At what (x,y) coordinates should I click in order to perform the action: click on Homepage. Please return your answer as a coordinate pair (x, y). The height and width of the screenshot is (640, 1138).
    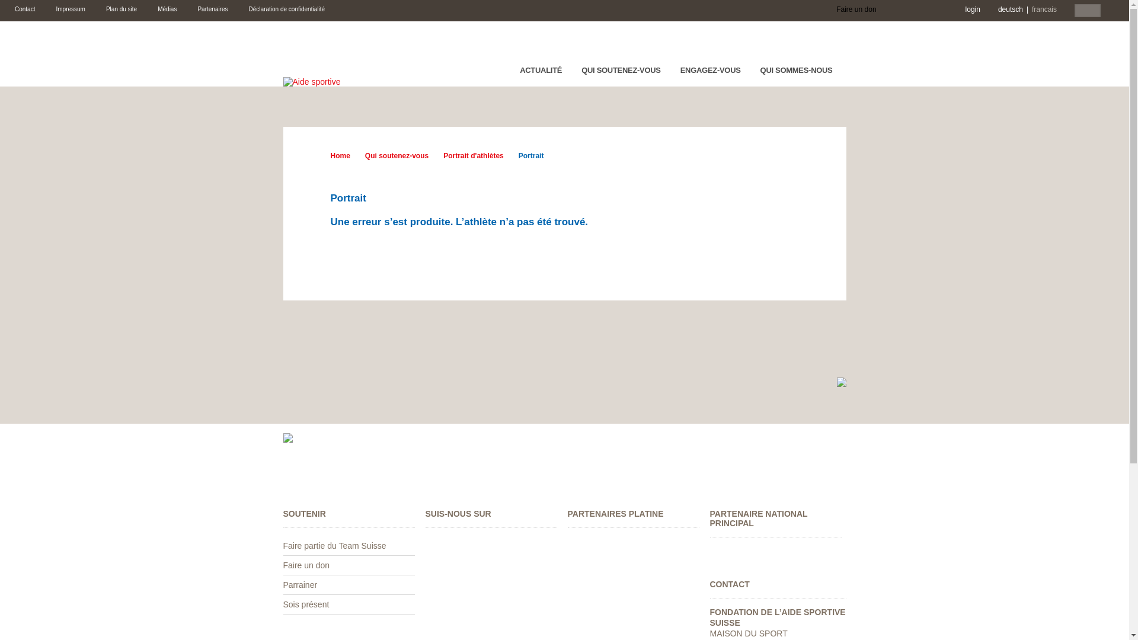
    Looking at the image, I should click on (312, 81).